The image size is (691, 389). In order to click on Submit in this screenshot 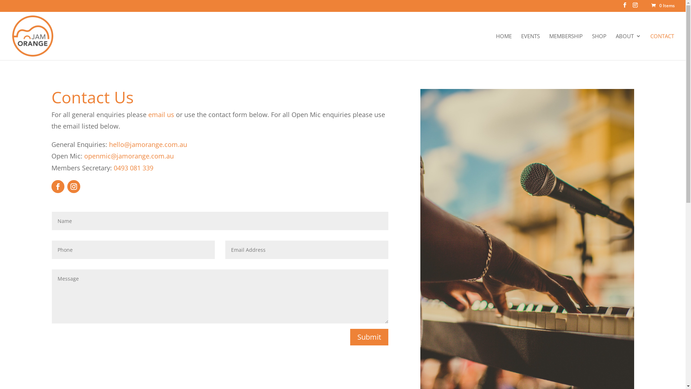, I will do `click(369, 337)`.